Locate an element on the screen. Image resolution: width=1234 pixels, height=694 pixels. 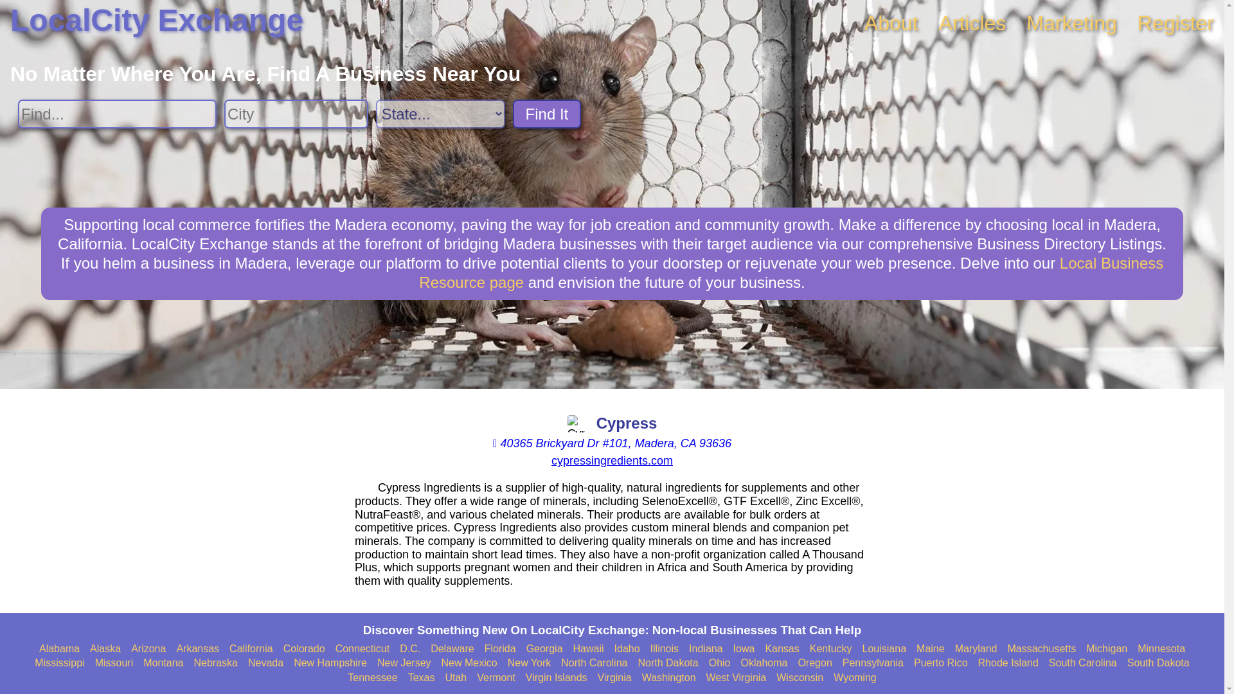
Florida is located at coordinates (500, 649).